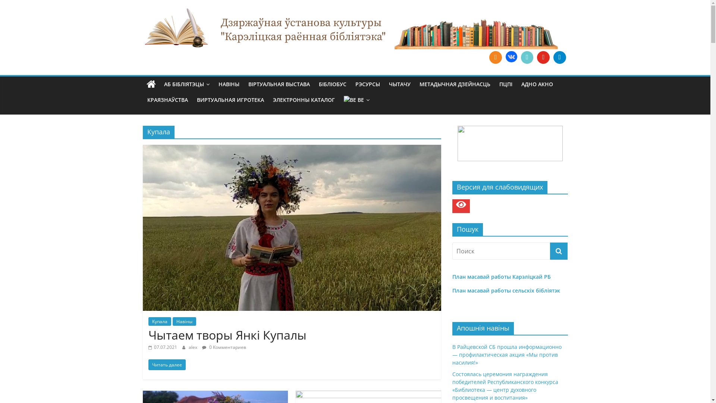 The height and width of the screenshot is (403, 716). I want to click on Vk, so click(512, 57).